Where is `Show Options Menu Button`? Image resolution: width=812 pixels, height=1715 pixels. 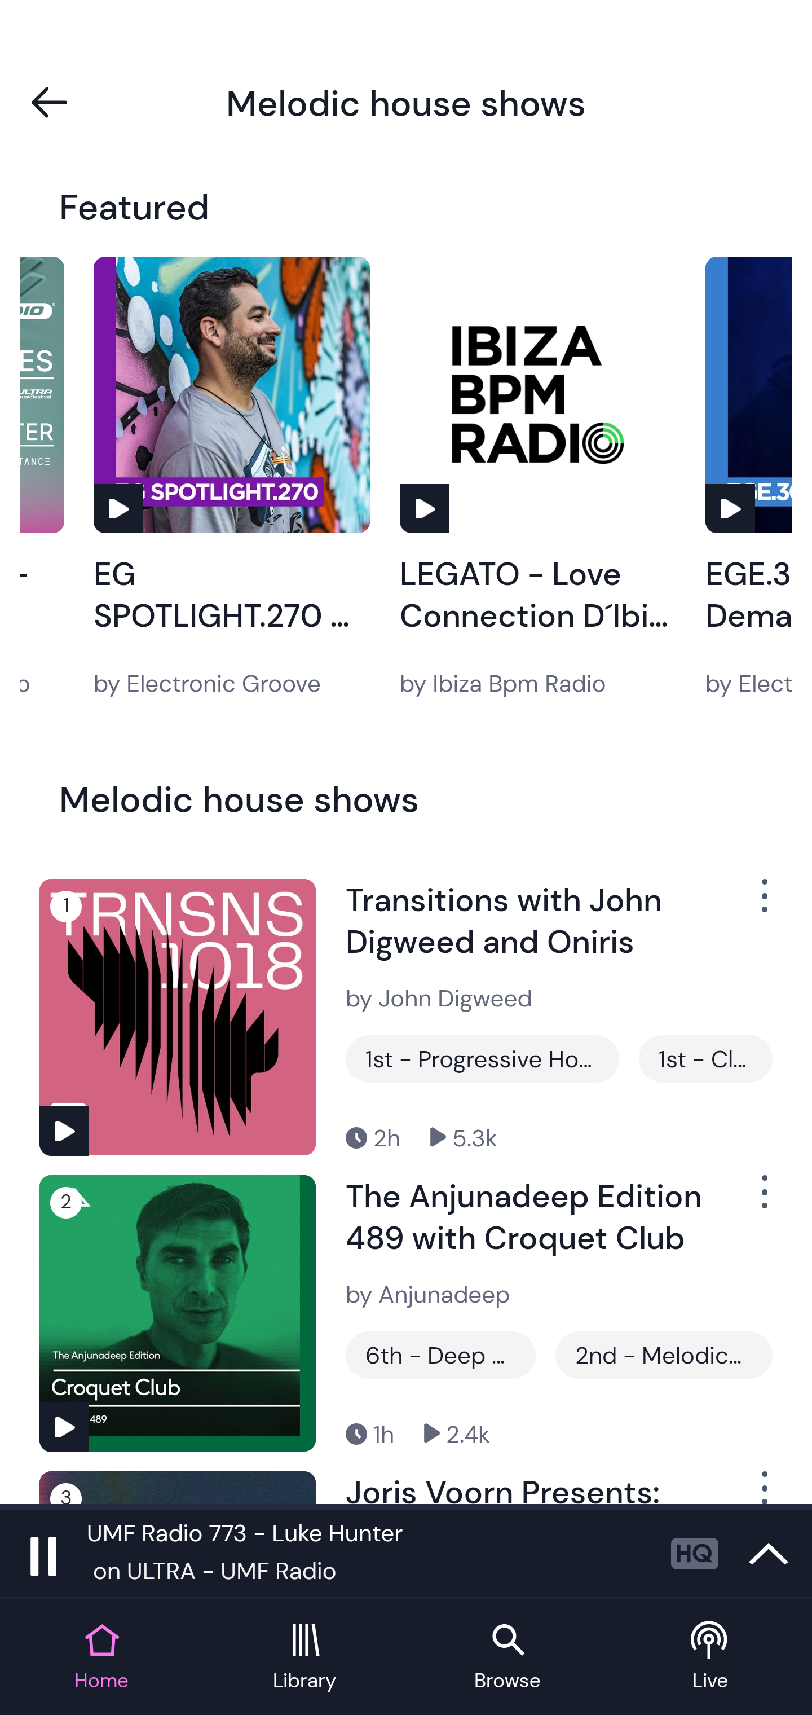 Show Options Menu Button is located at coordinates (762, 1488).